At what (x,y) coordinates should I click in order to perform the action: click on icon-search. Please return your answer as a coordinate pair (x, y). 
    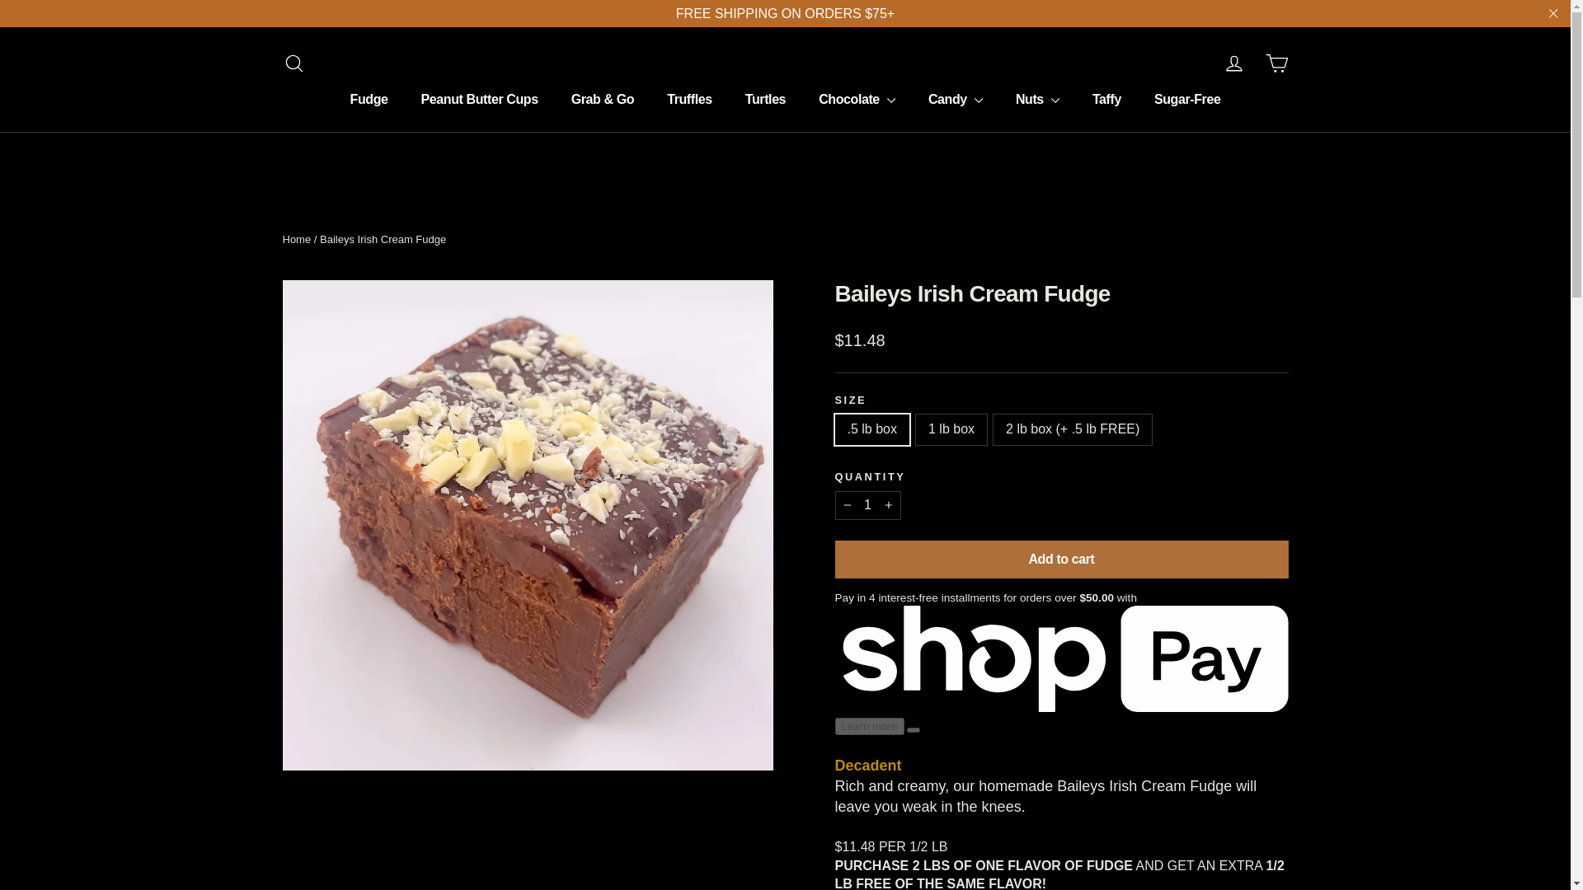
    Looking at the image, I should click on (294, 63).